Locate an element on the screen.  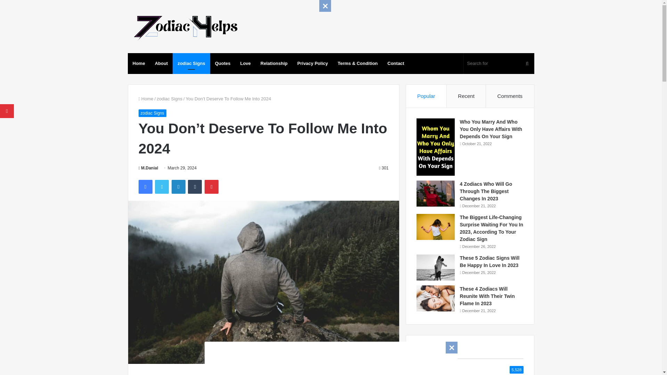
Pinterest is located at coordinates (212, 187).